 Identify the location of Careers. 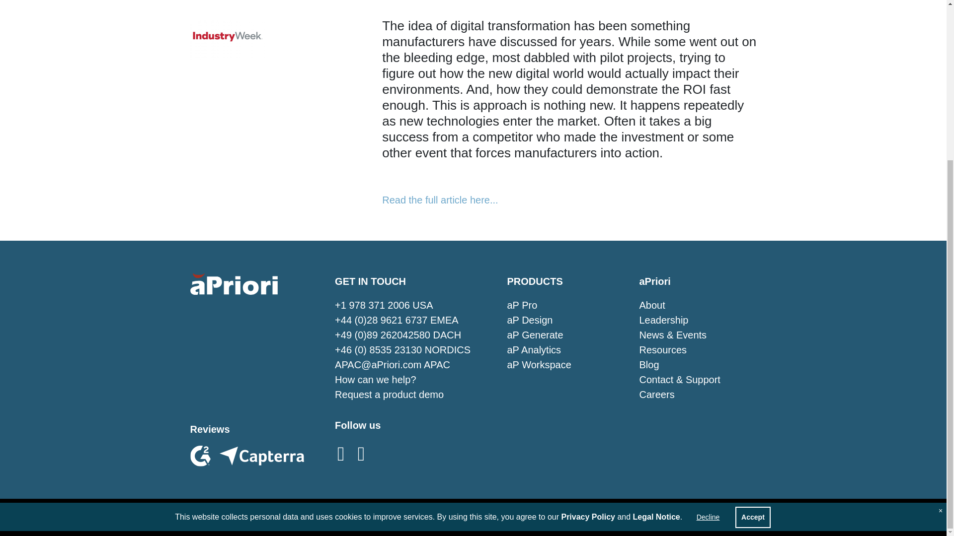
(657, 394).